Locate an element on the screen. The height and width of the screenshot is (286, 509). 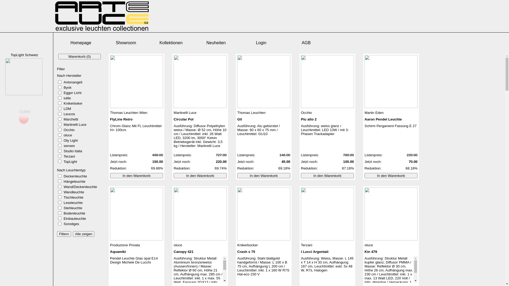
Alle zeigen is located at coordinates (84, 234).